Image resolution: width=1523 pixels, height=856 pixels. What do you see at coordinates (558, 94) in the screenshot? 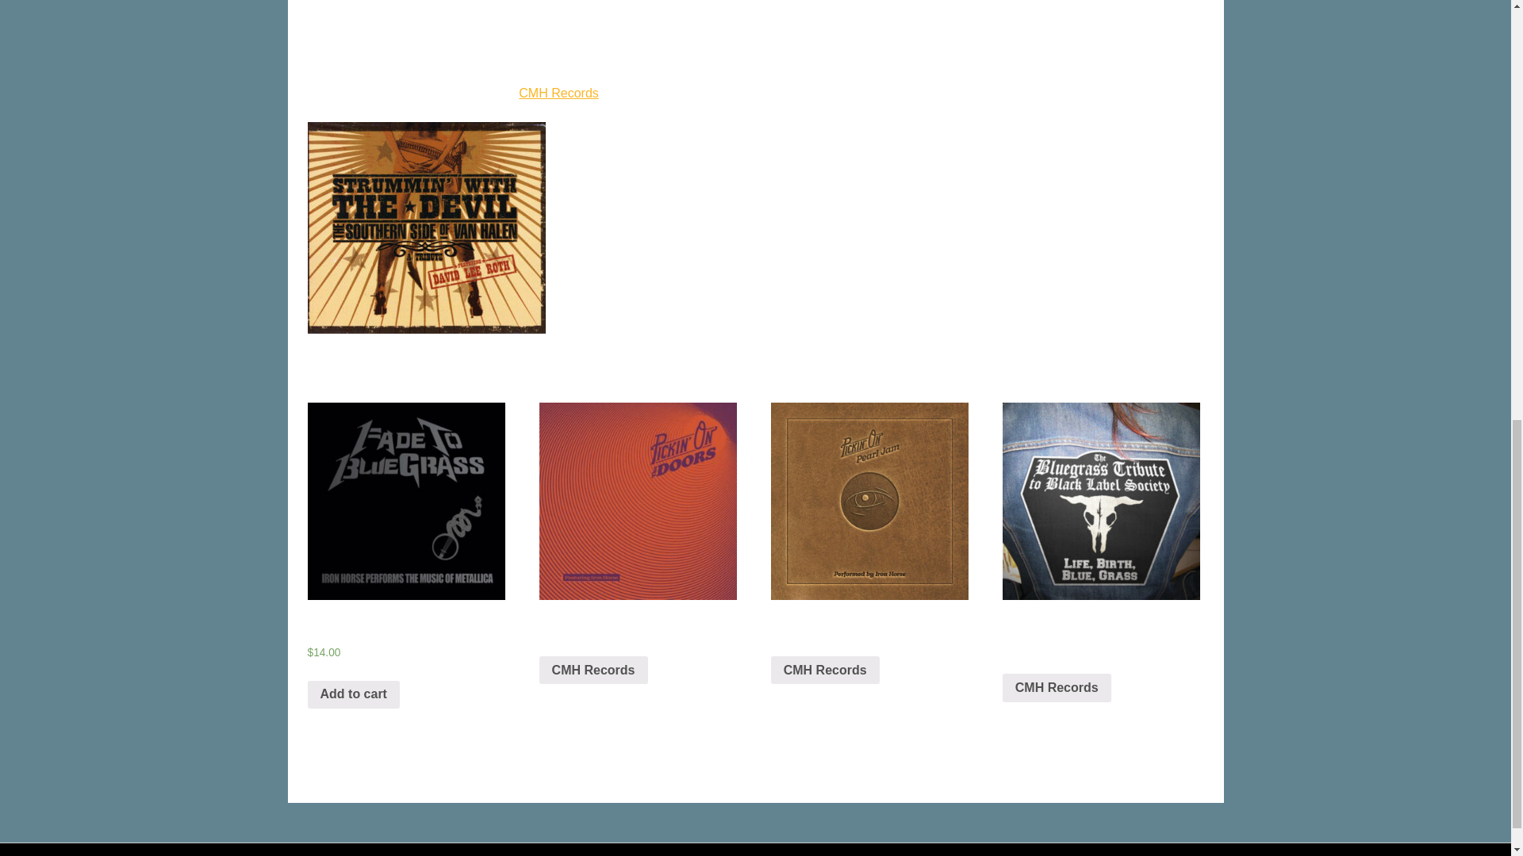
I see `CMH Records` at bounding box center [558, 94].